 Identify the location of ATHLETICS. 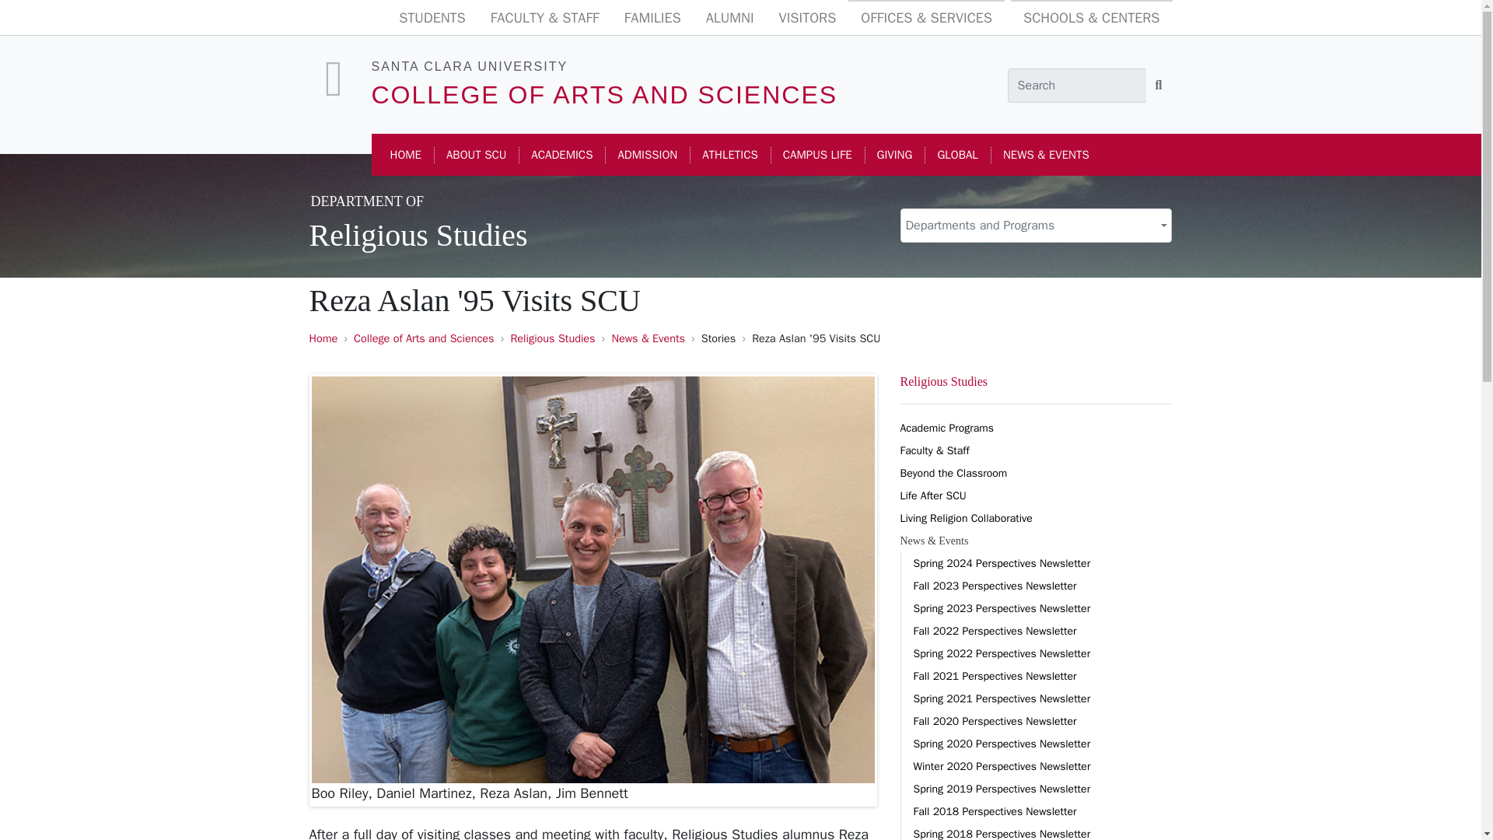
(729, 156).